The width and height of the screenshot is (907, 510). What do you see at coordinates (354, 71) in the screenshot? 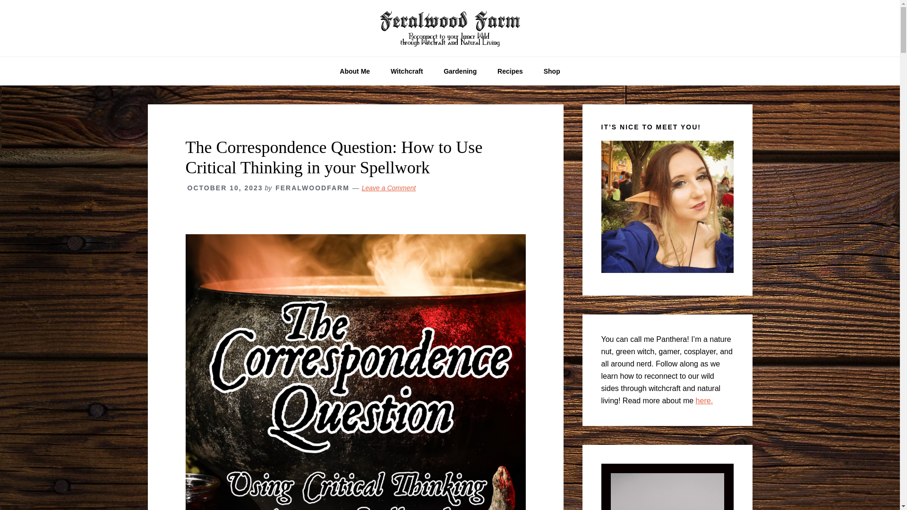
I see `About Me` at bounding box center [354, 71].